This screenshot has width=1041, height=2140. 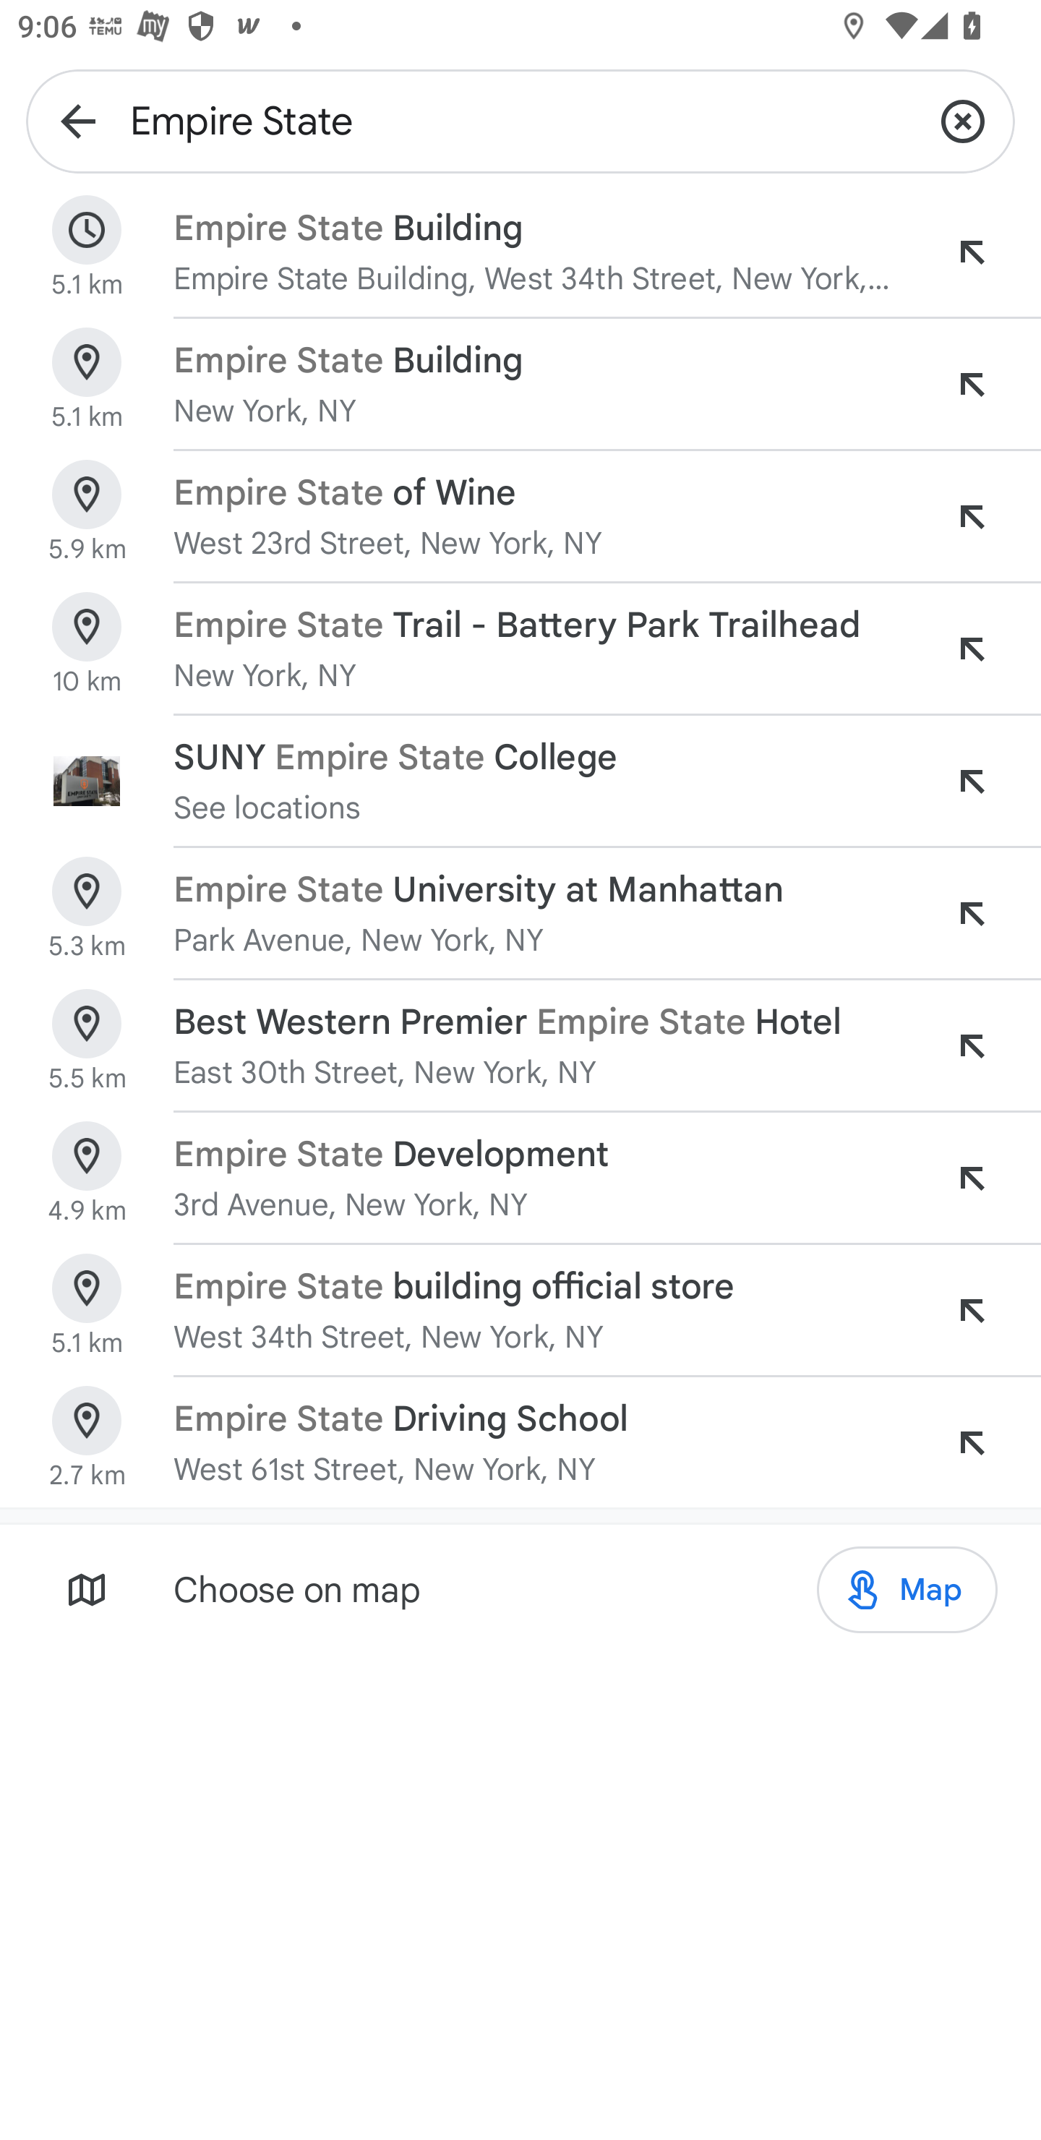 What do you see at coordinates (520, 1589) in the screenshot?
I see `Choose on map Map Map Map` at bounding box center [520, 1589].